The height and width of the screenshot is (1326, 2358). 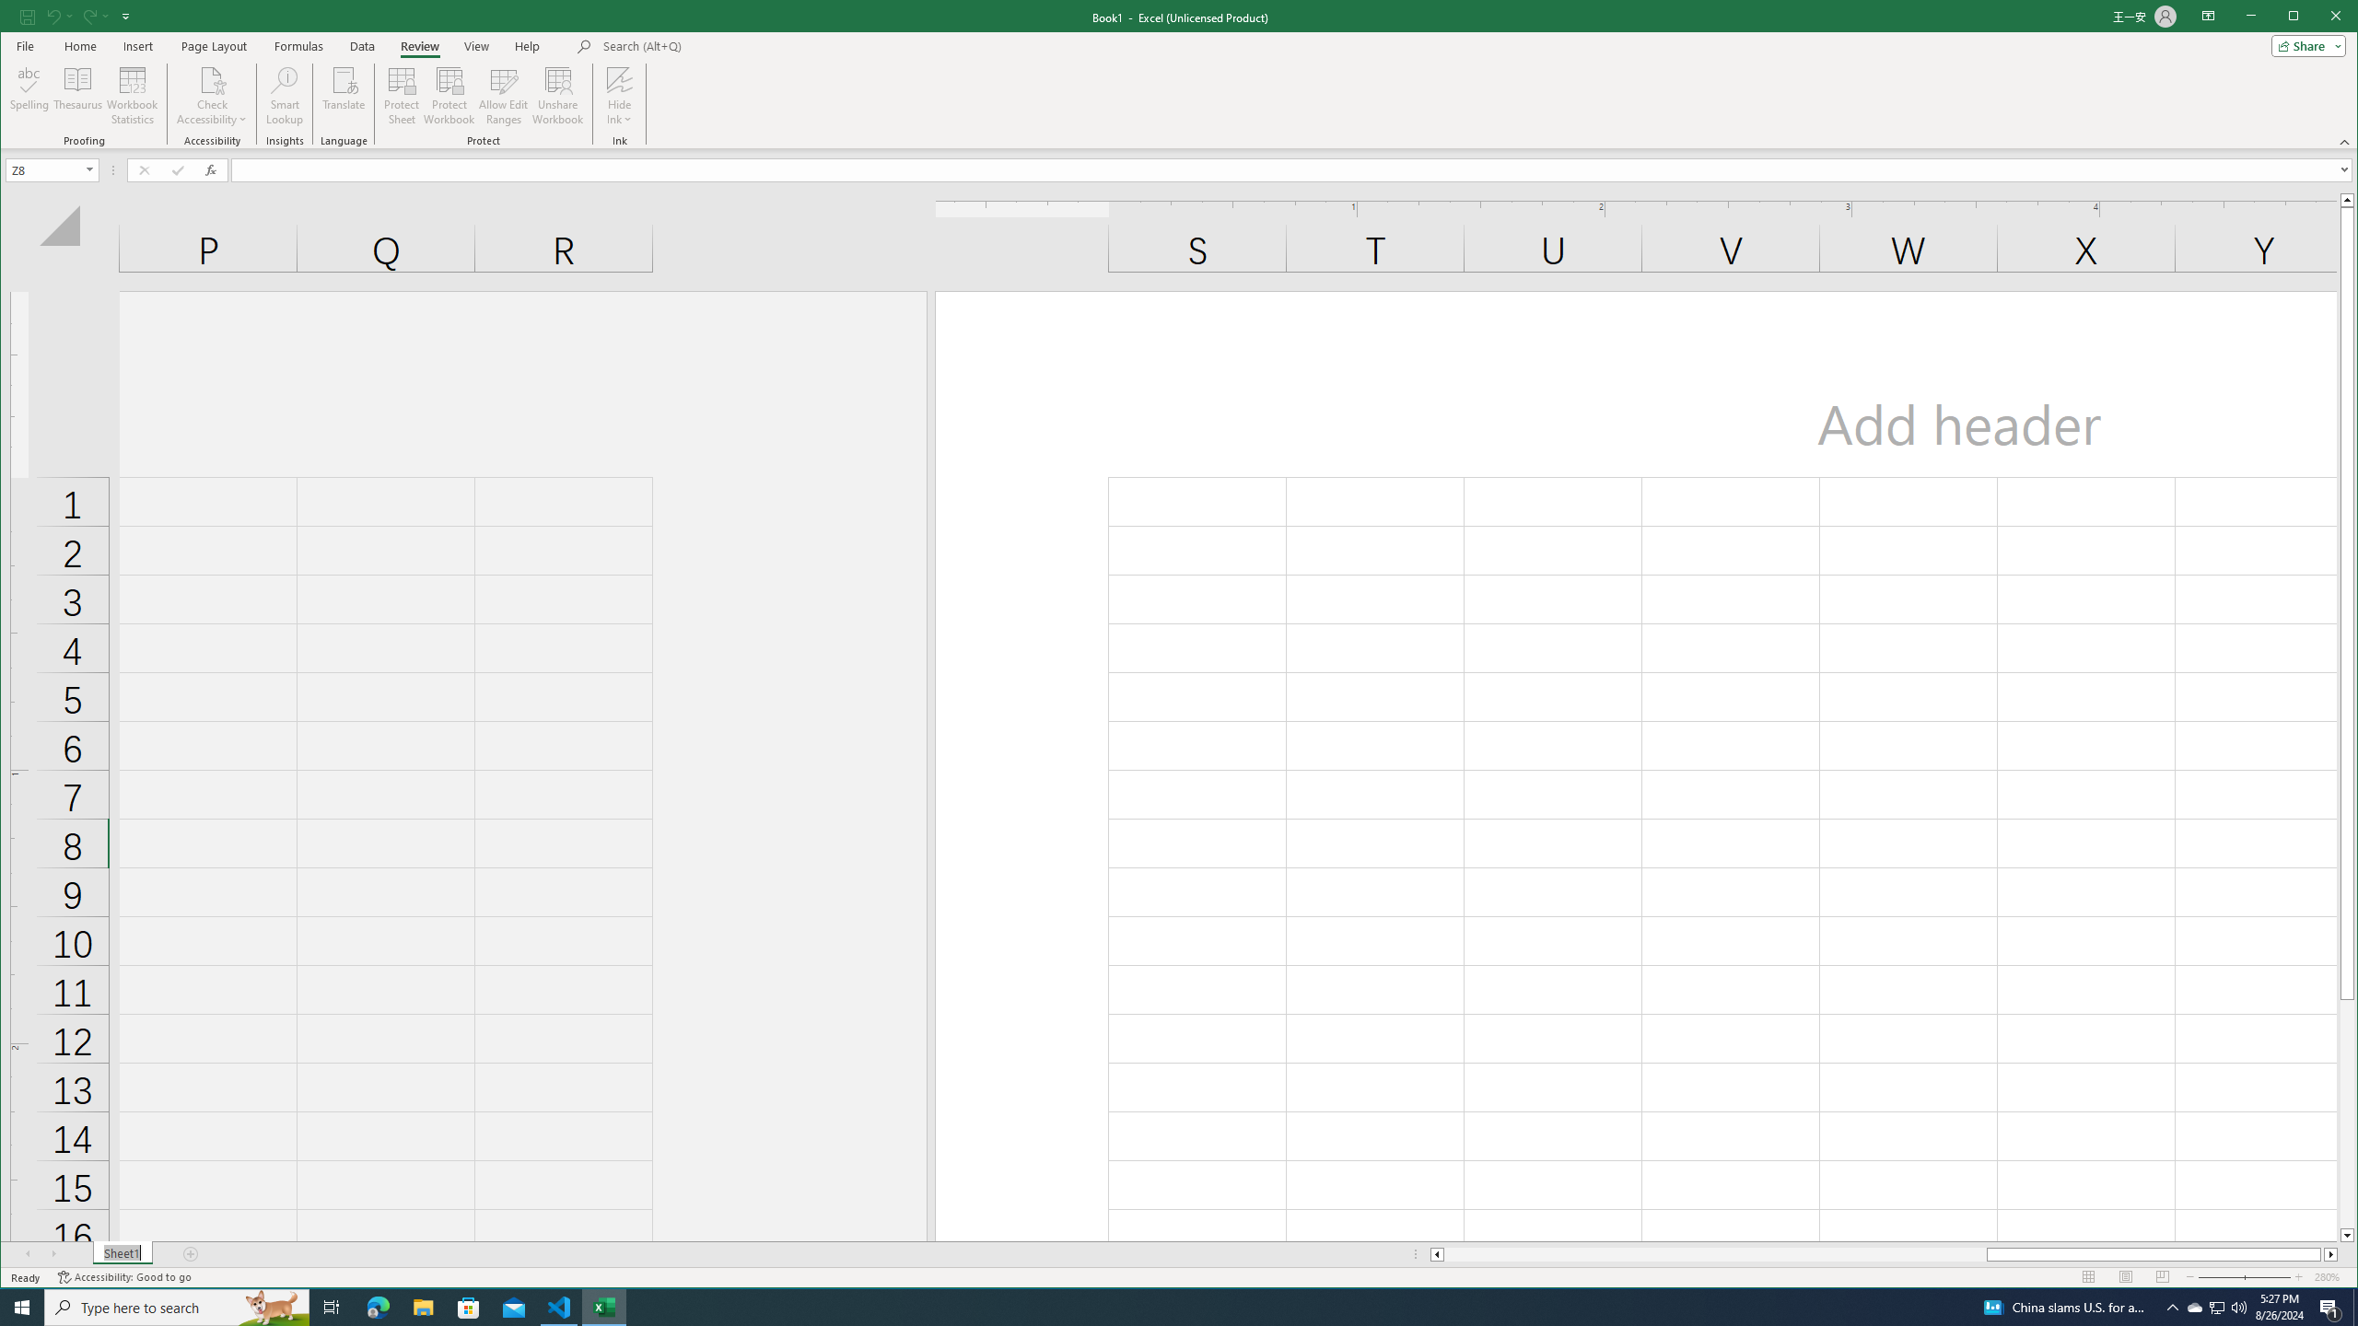 What do you see at coordinates (1162, 1308) in the screenshot?
I see `Running applications` at bounding box center [1162, 1308].